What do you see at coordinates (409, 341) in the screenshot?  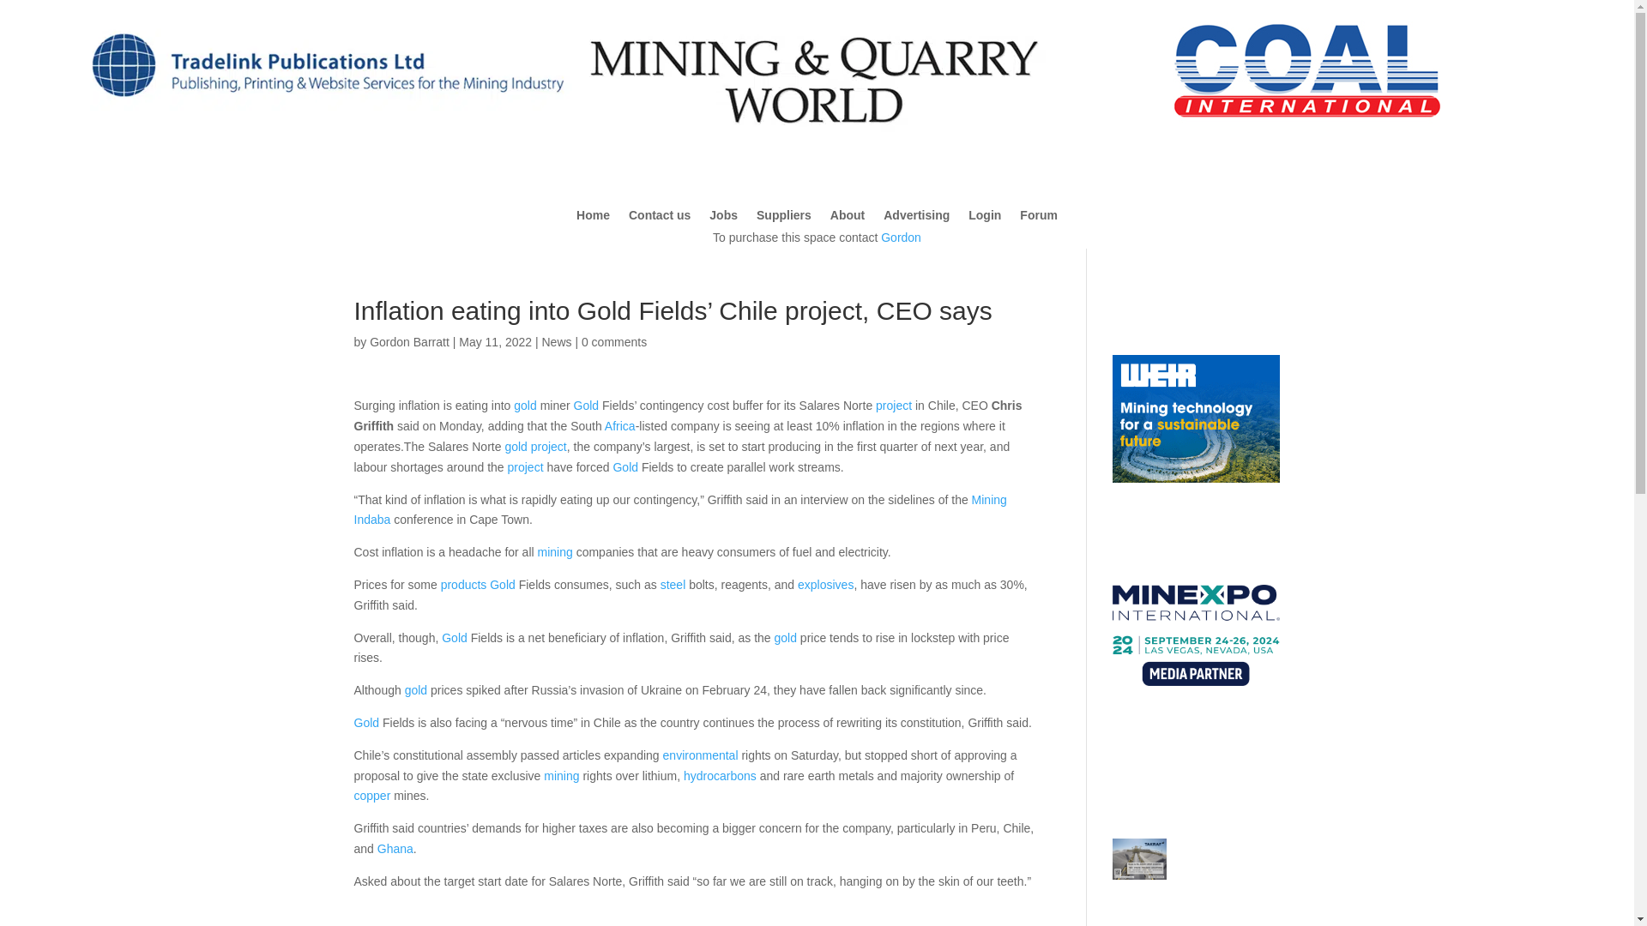 I see `Gordon Barratt` at bounding box center [409, 341].